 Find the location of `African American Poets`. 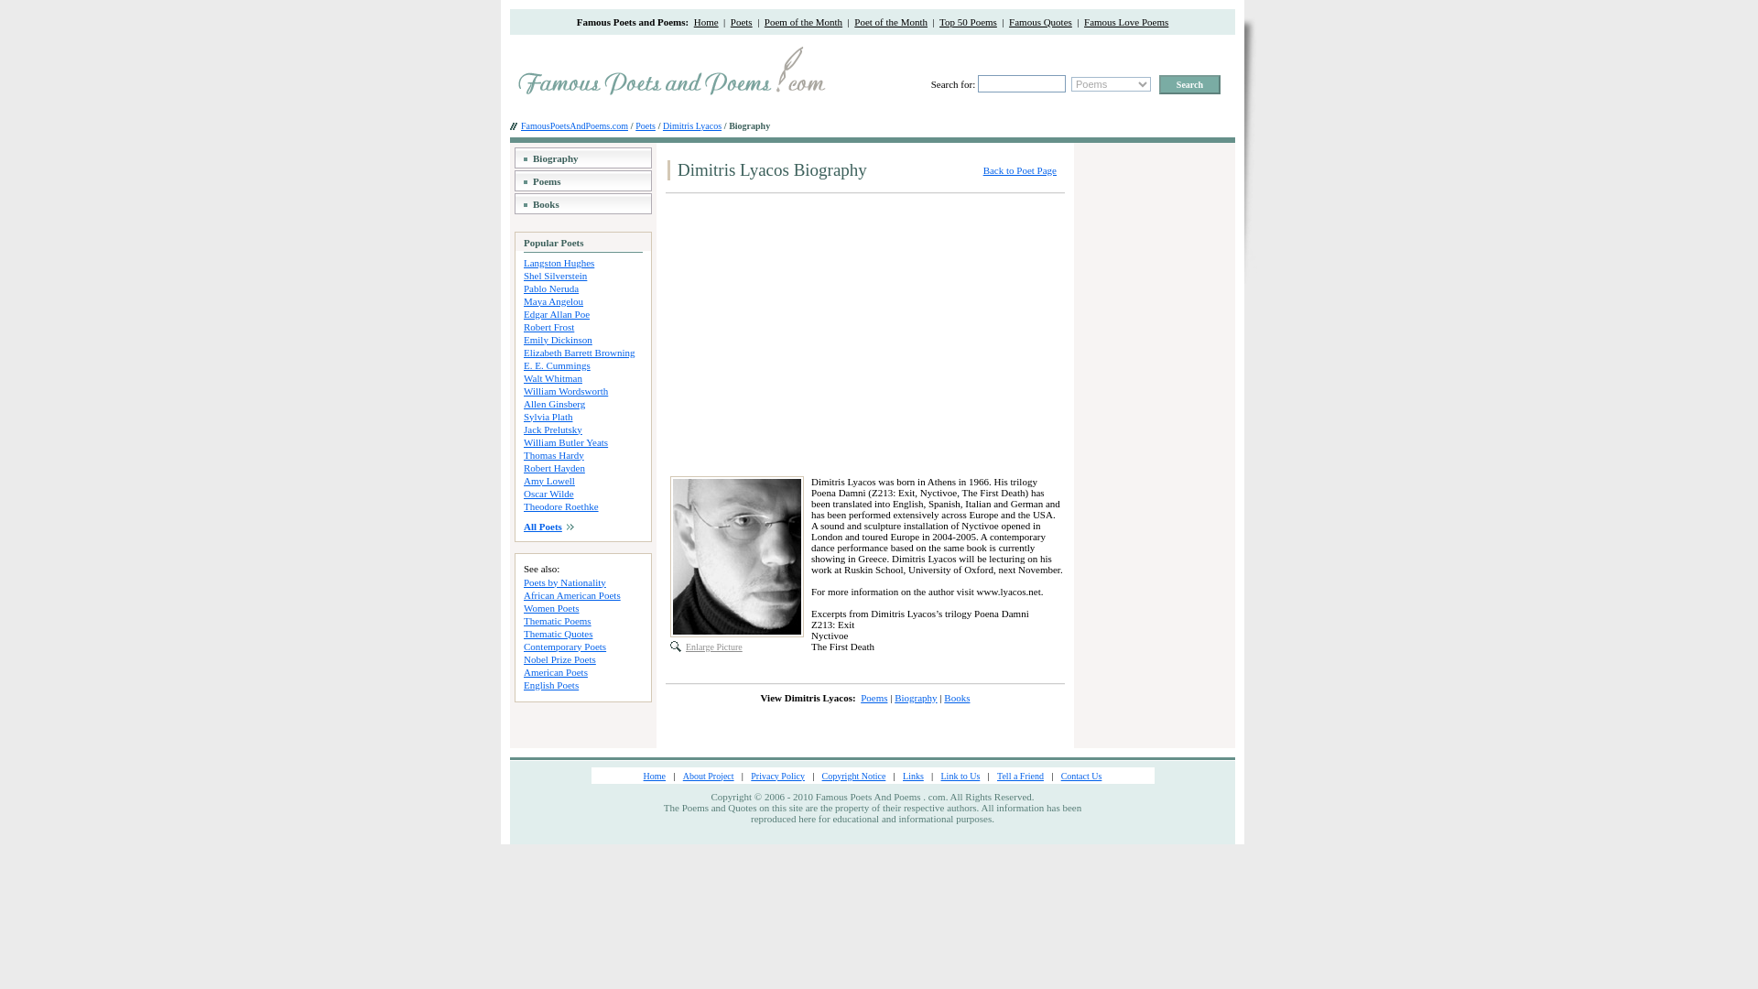

African American Poets is located at coordinates (571, 594).